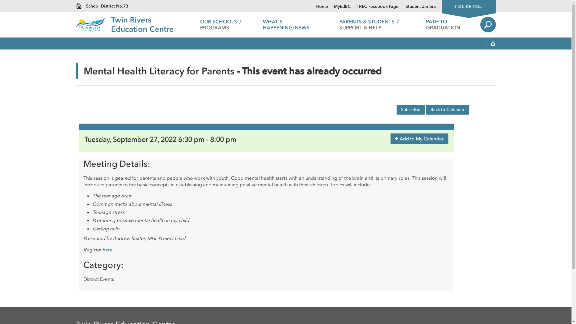 The image size is (576, 324). I want to click on Twin Rivers
Education Centre, so click(142, 25).